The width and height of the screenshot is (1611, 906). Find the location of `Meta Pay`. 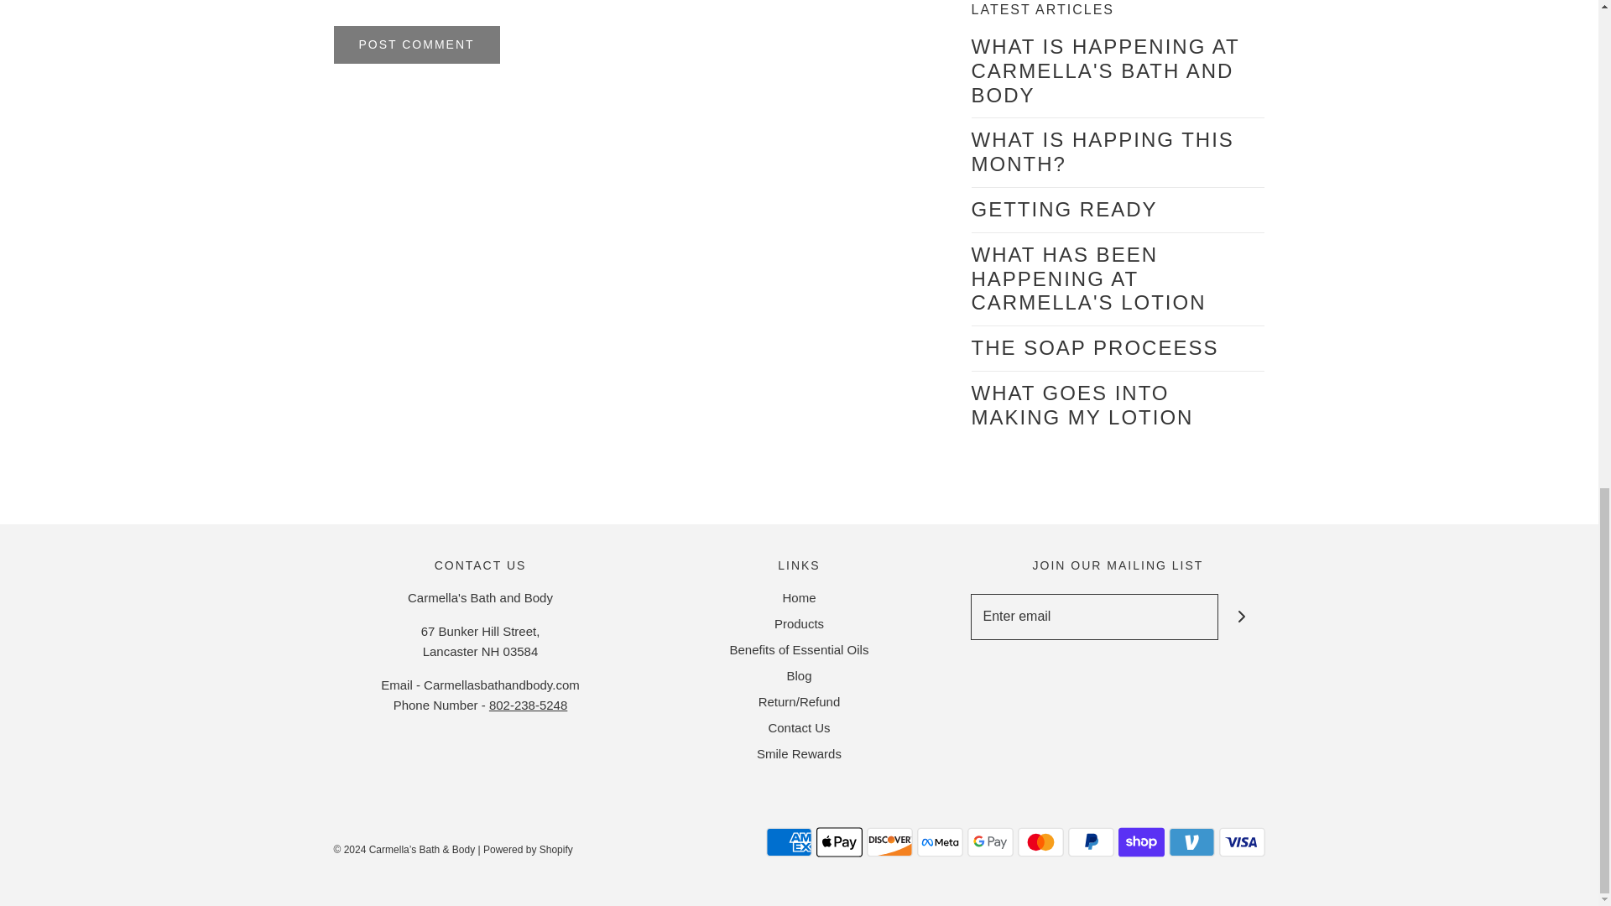

Meta Pay is located at coordinates (939, 841).